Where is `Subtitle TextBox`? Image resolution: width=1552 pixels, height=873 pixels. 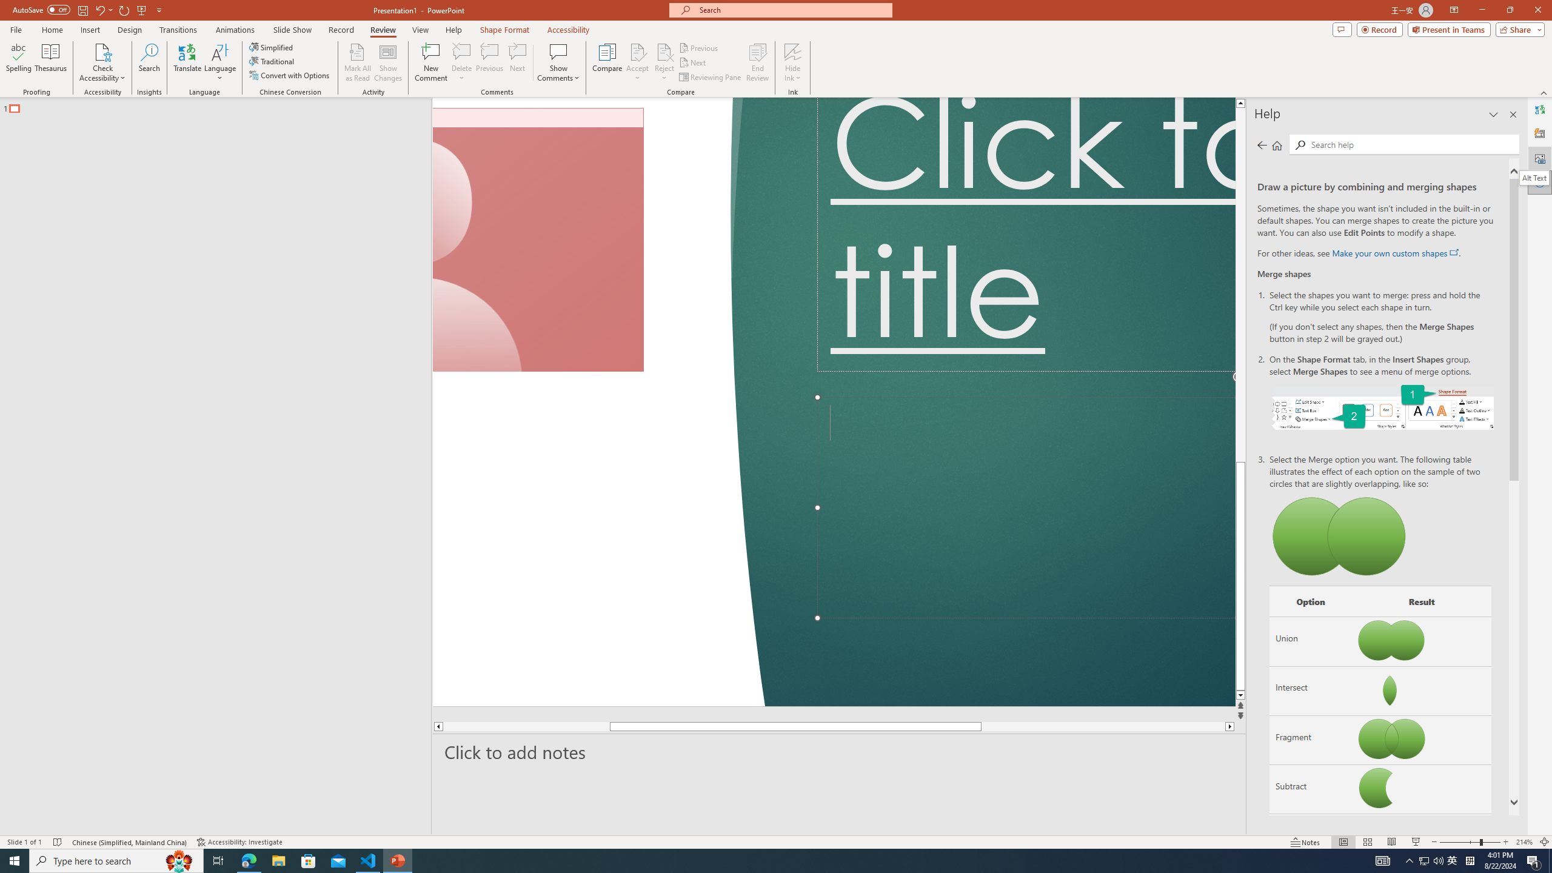 Subtitle TextBox is located at coordinates (1026, 508).